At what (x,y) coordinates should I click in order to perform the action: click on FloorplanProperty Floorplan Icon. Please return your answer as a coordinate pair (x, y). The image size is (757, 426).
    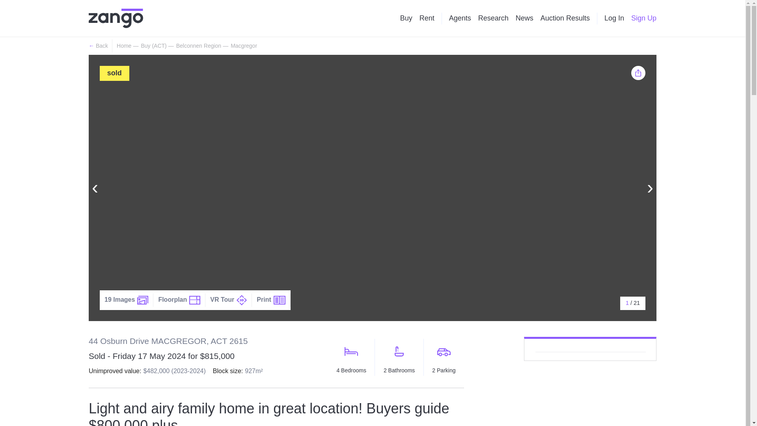
    Looking at the image, I should click on (179, 300).